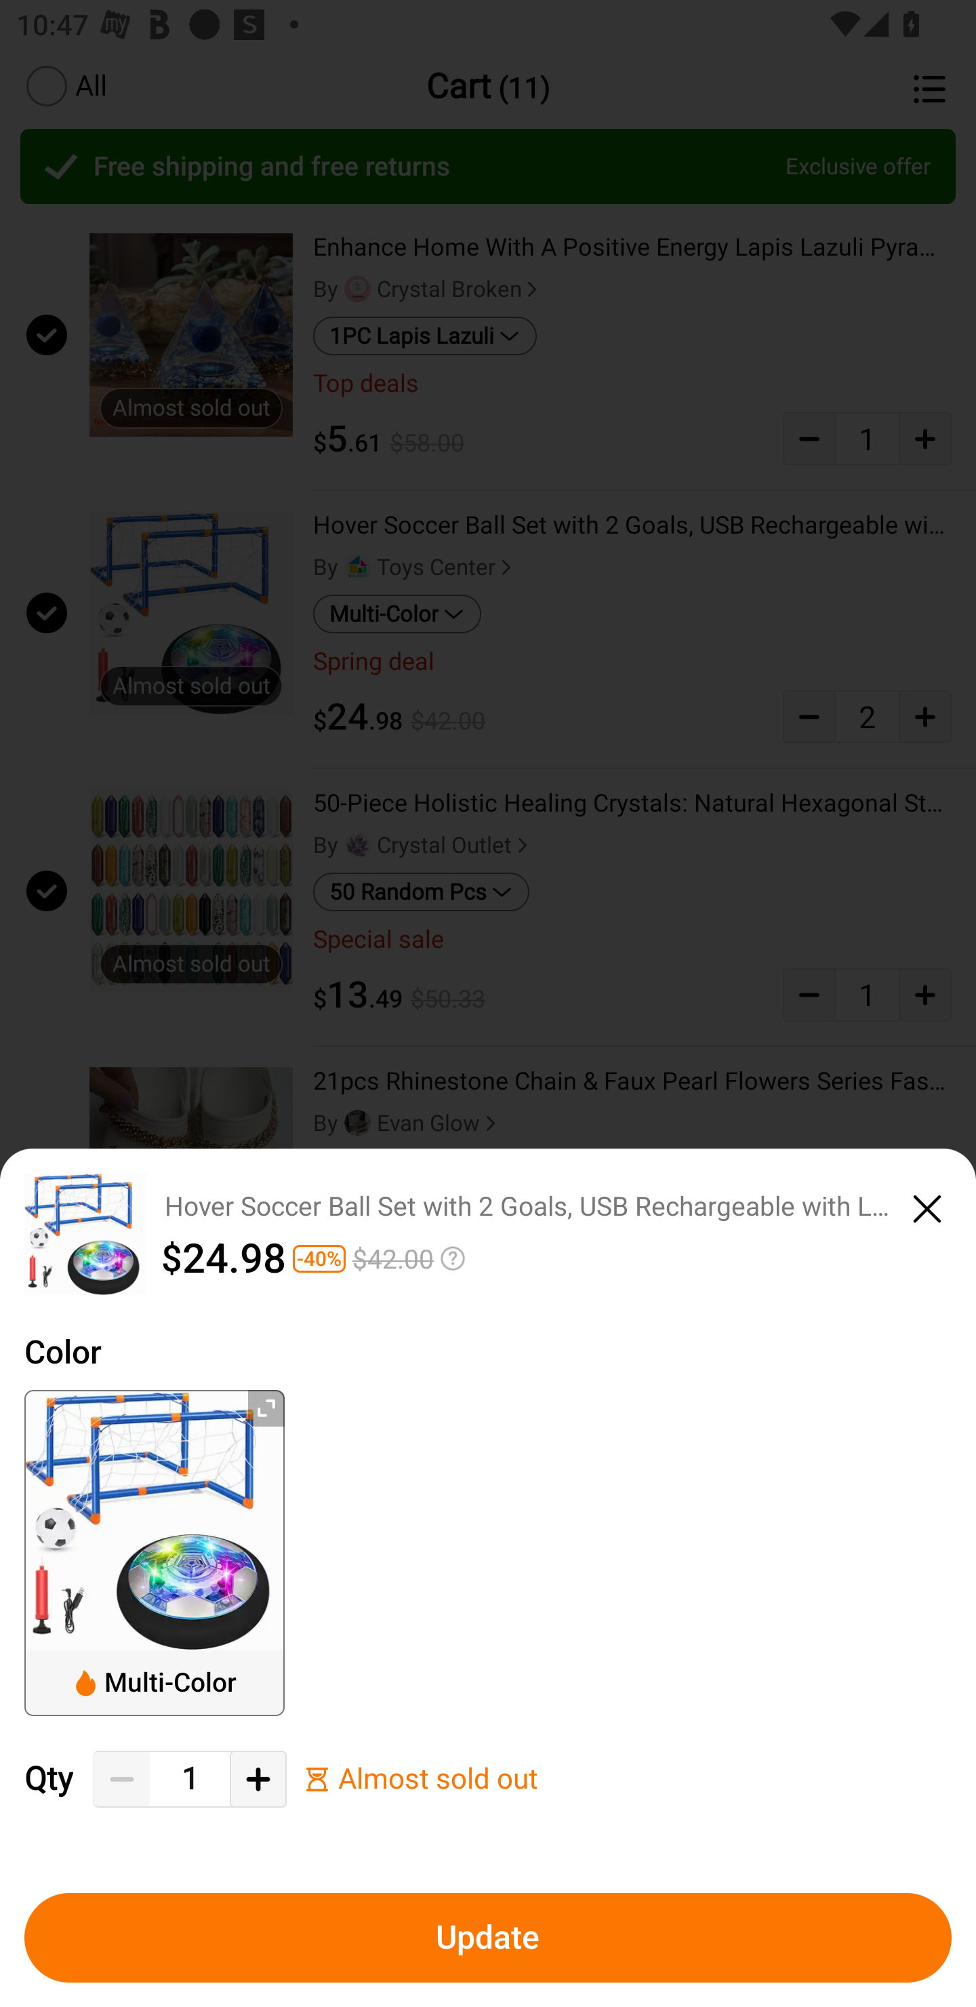  What do you see at coordinates (488, 1938) in the screenshot?
I see `Update` at bounding box center [488, 1938].